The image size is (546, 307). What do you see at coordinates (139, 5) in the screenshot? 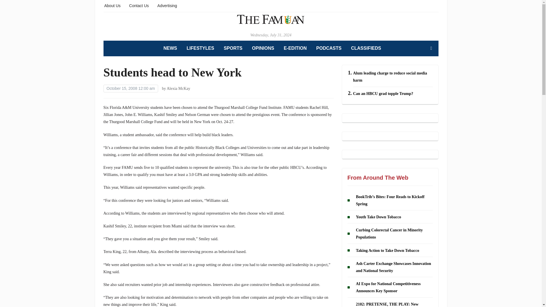
I see `Contact Us` at bounding box center [139, 5].